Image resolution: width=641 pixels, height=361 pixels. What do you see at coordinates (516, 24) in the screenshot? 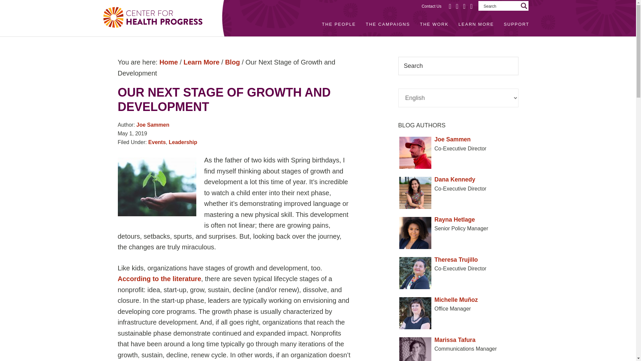
I see `SUPPORT` at bounding box center [516, 24].